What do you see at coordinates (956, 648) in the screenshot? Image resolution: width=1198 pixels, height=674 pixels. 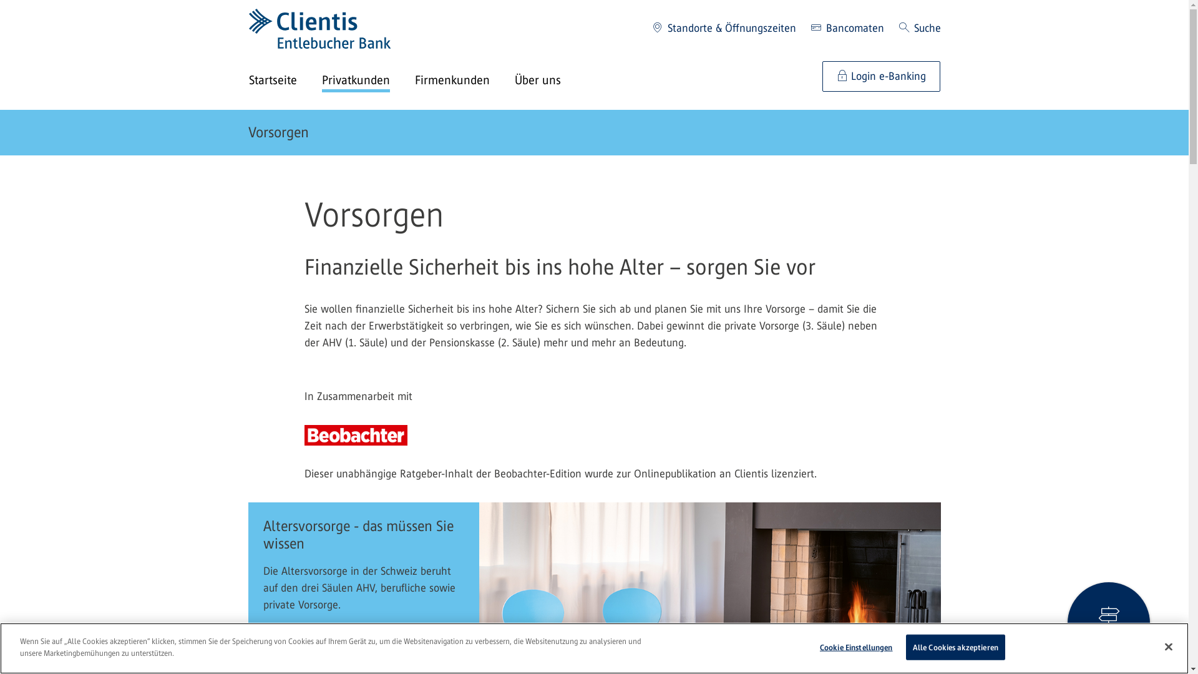 I see `Alle Cookies akzeptieren` at bounding box center [956, 648].